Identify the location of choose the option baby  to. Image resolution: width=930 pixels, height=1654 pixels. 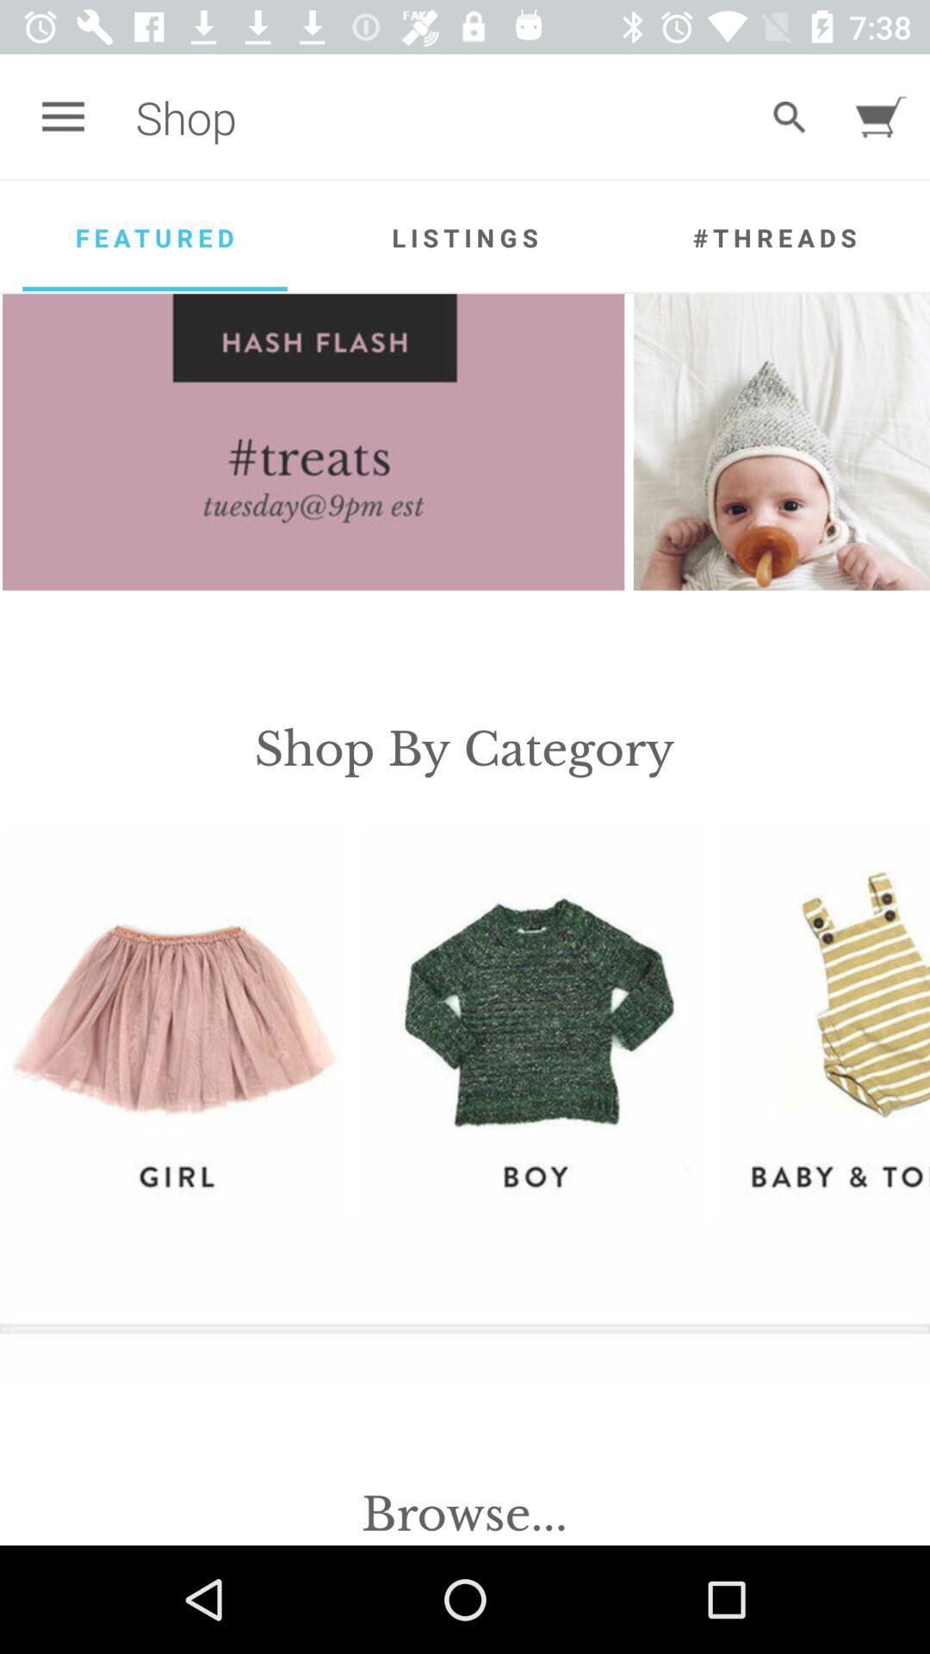
(827, 1023).